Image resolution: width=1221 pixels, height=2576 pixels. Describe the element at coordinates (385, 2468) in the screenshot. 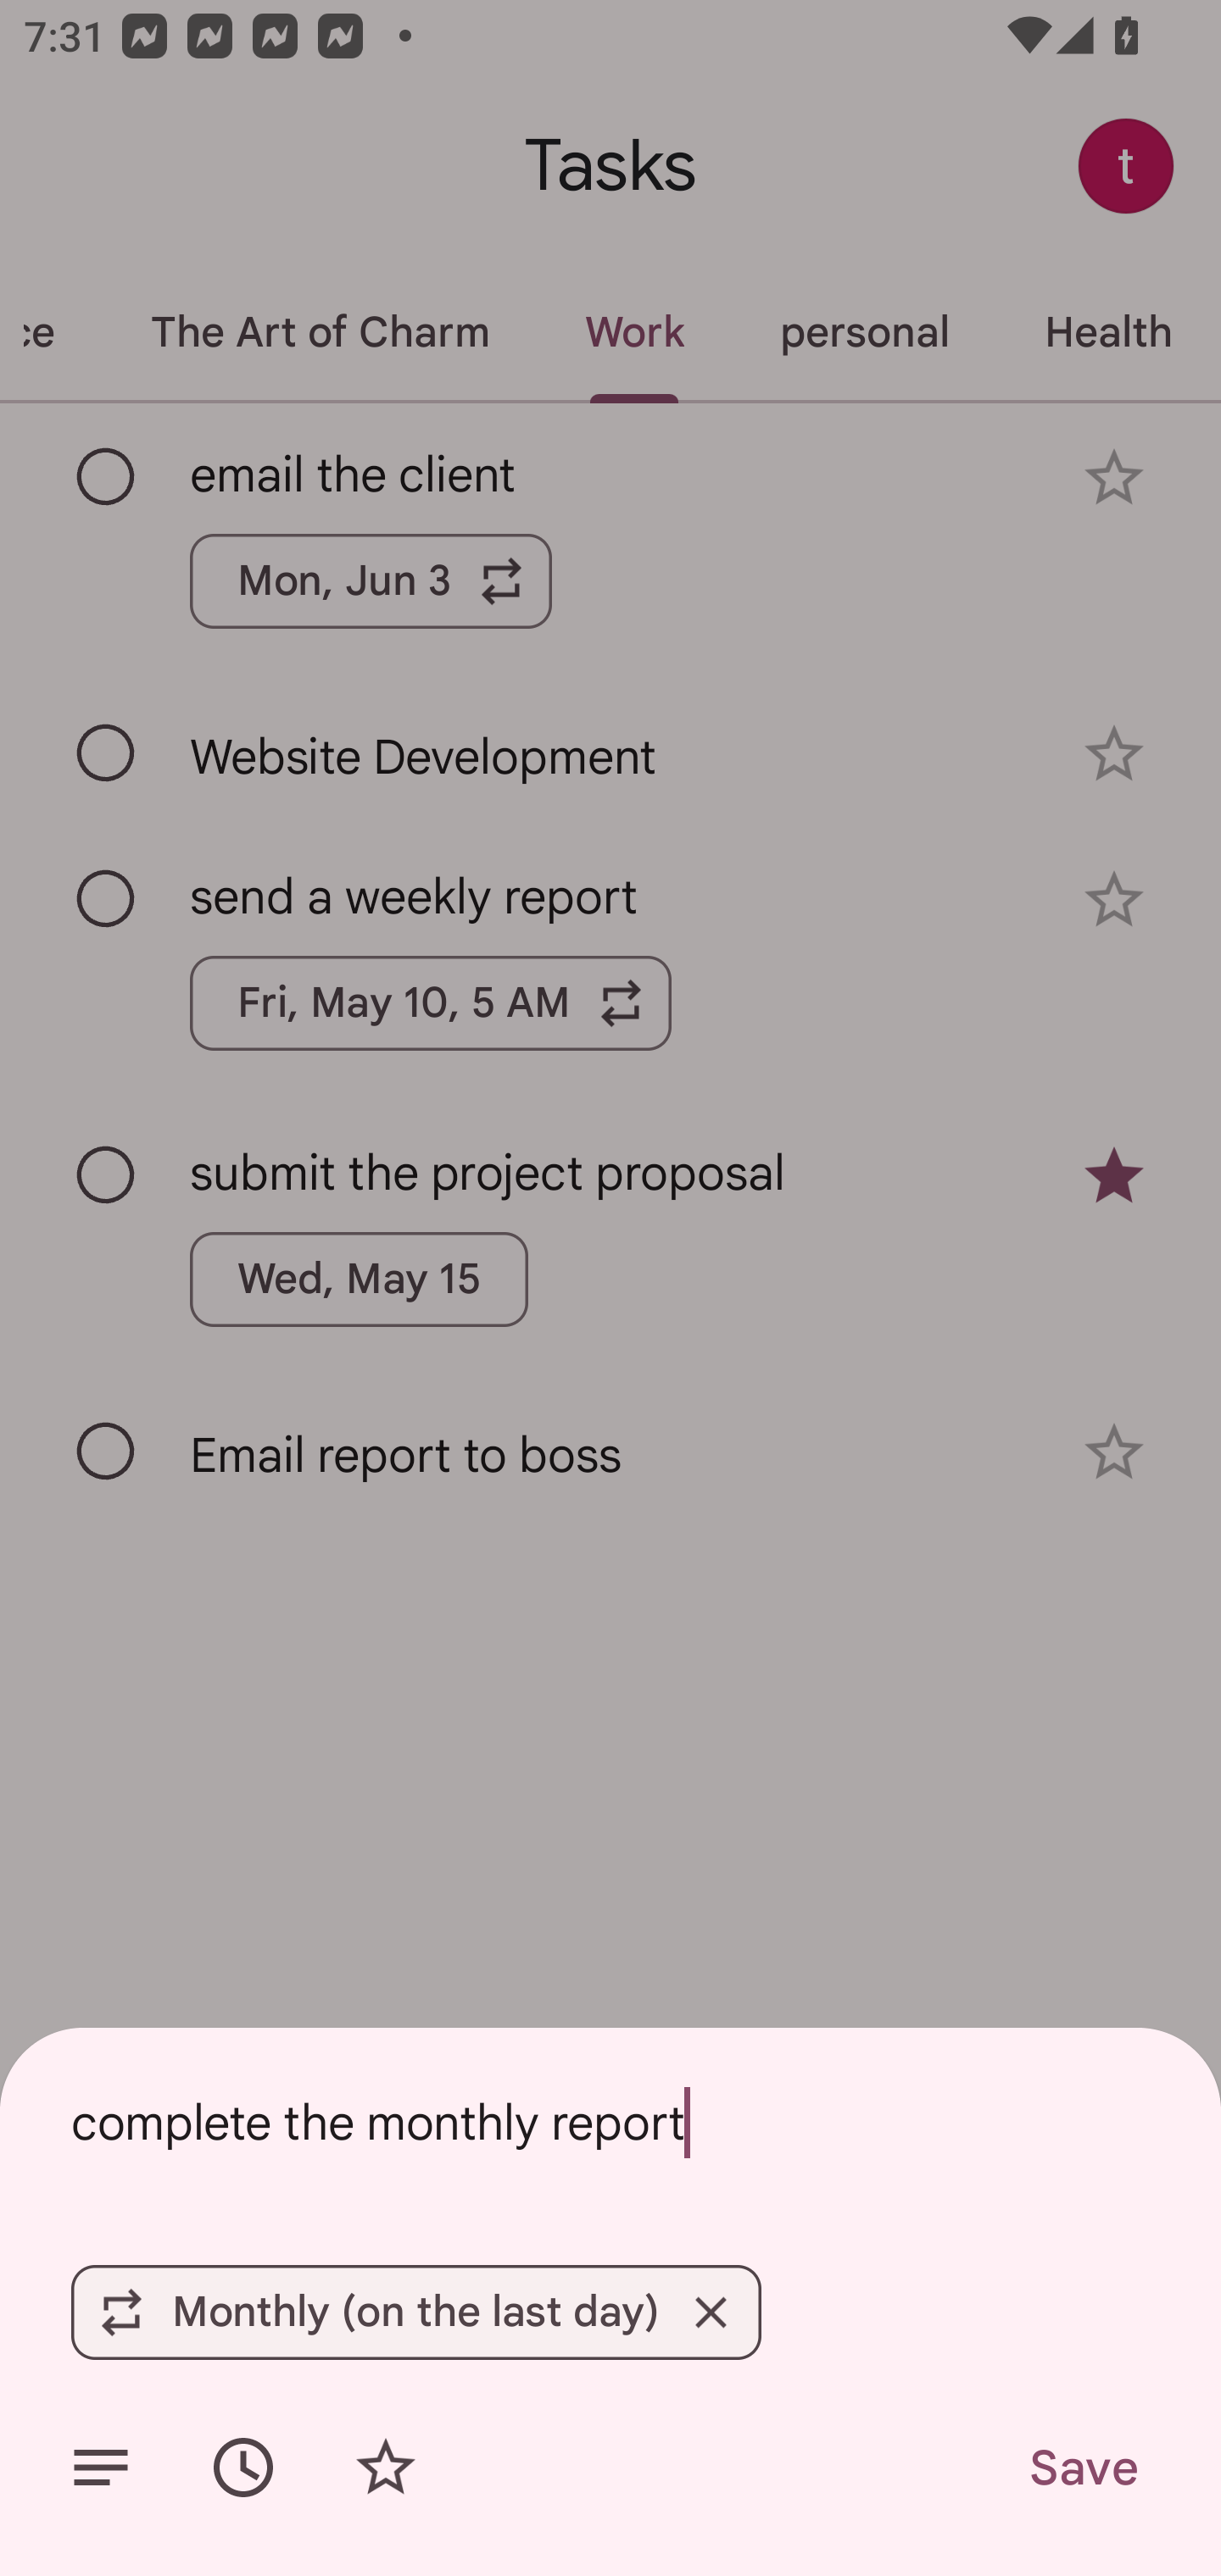

I see `Add star` at that location.